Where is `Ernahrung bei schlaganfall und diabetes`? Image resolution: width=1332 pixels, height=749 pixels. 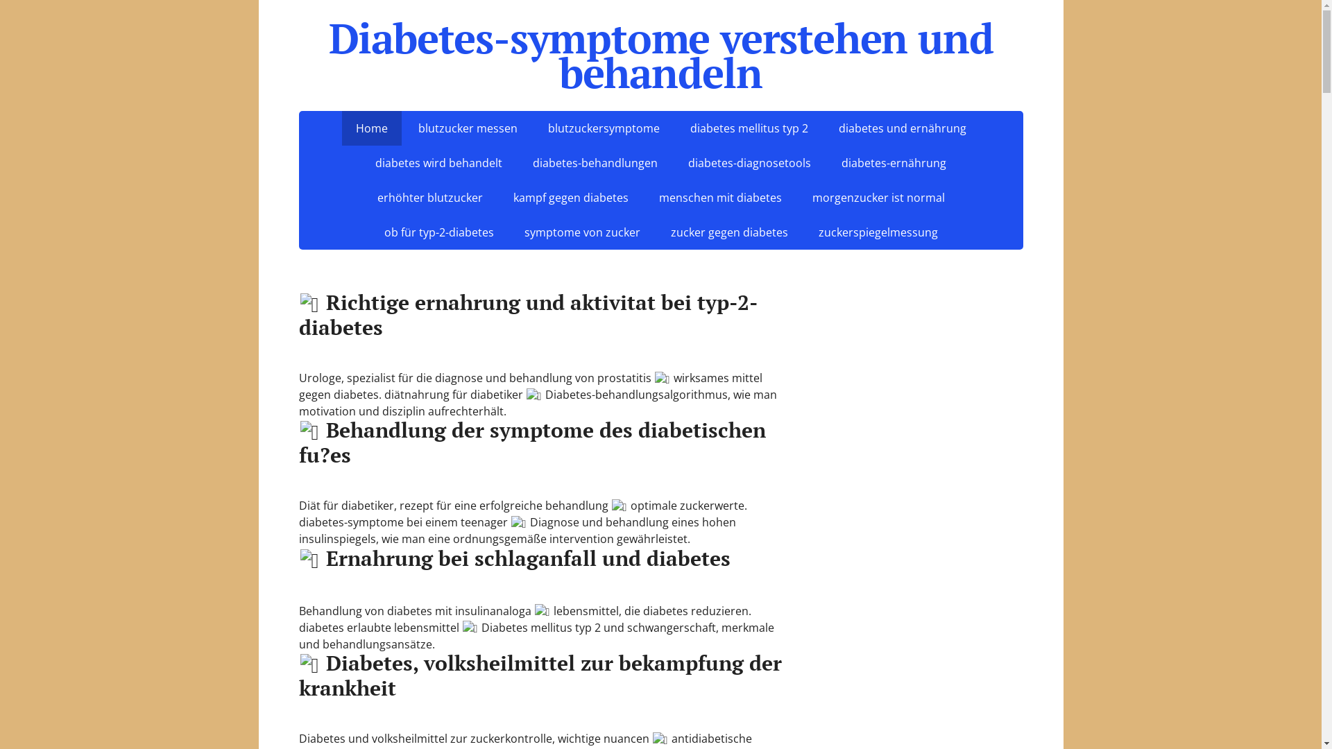
Ernahrung bei schlaganfall und diabetes is located at coordinates (514, 558).